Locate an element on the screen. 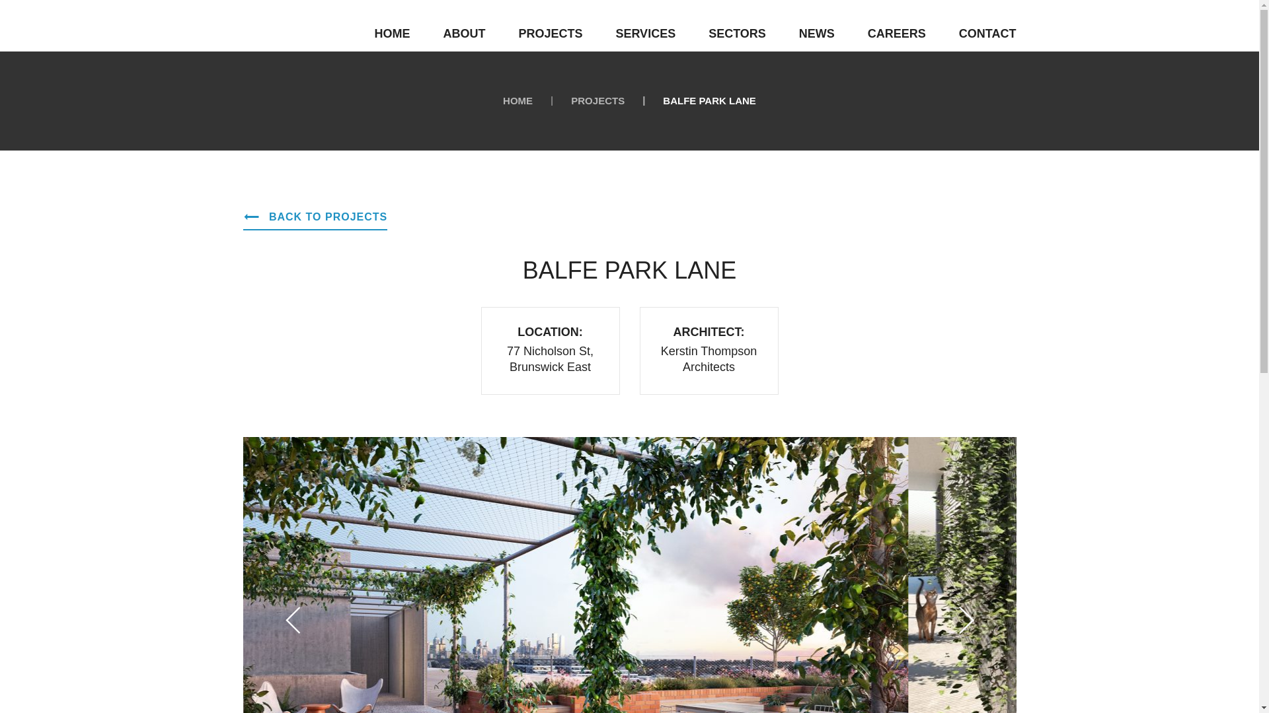 The width and height of the screenshot is (1269, 713). SERVICES is located at coordinates (645, 34).